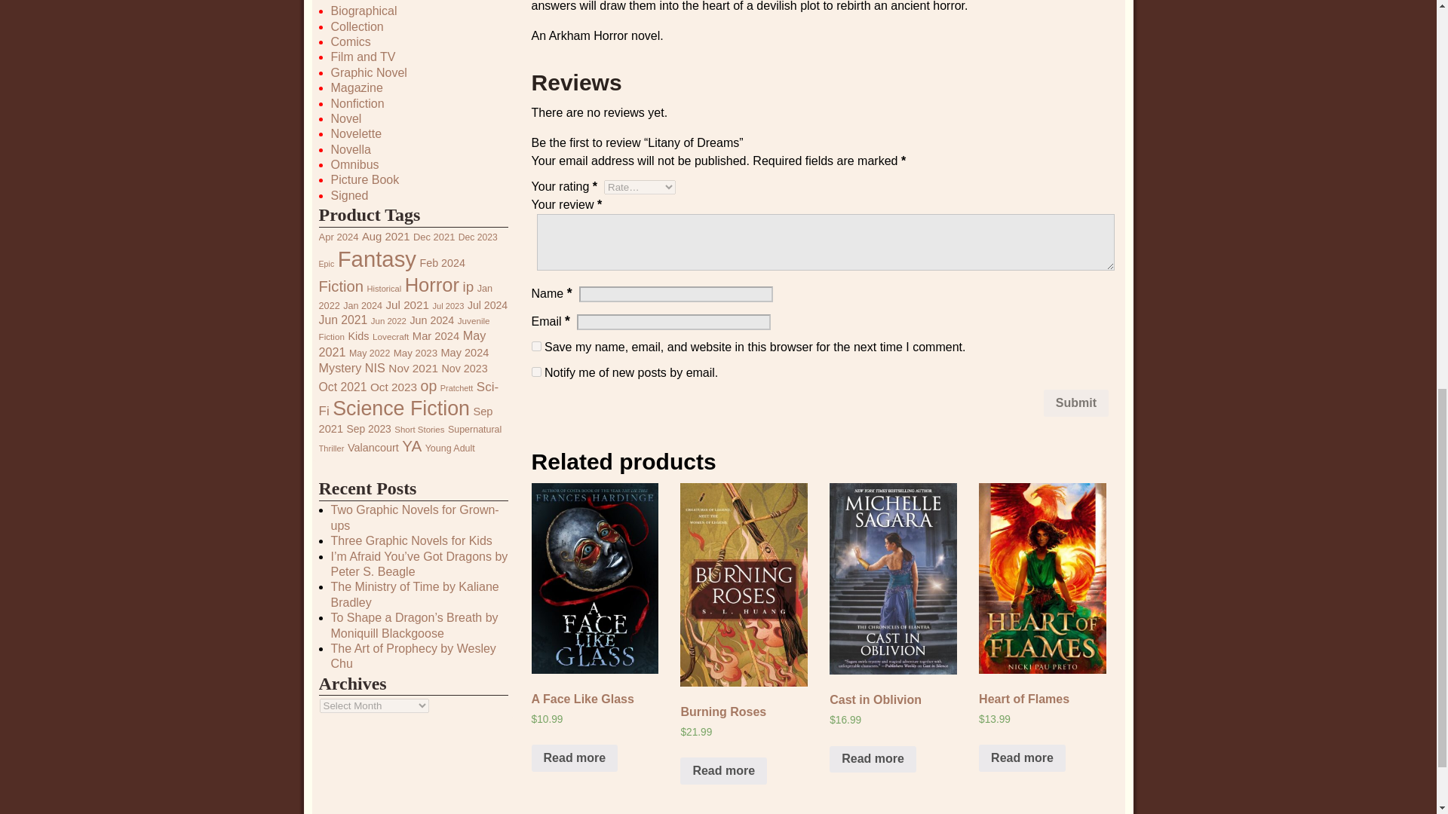 The height and width of the screenshot is (814, 1448). I want to click on Read more, so click(575, 758).